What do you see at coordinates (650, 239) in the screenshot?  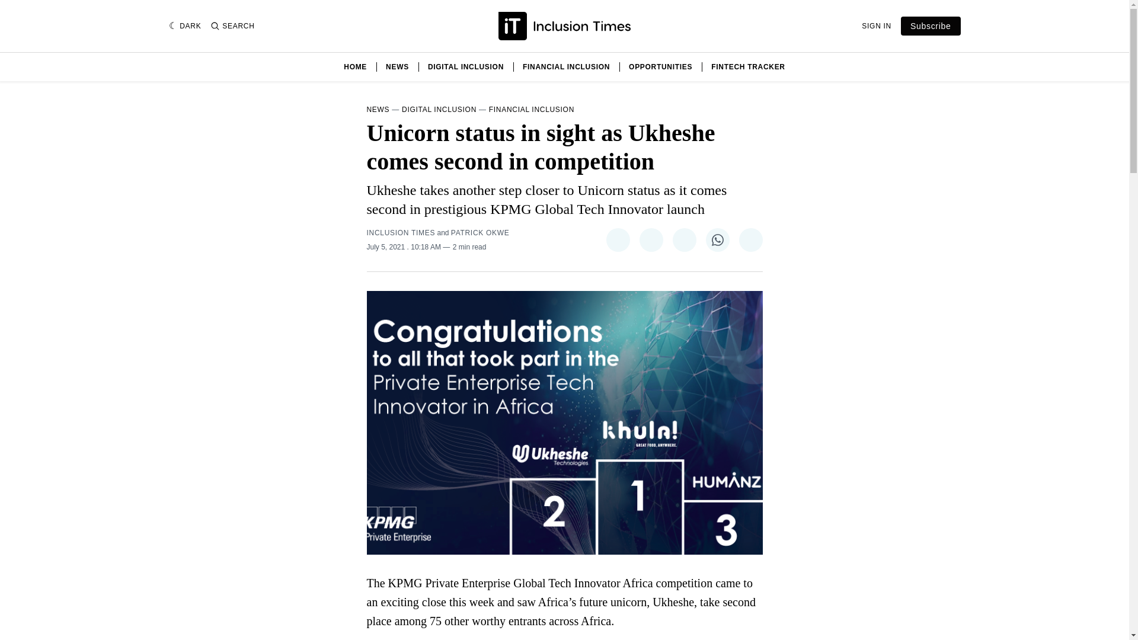 I see `Share on Facebook` at bounding box center [650, 239].